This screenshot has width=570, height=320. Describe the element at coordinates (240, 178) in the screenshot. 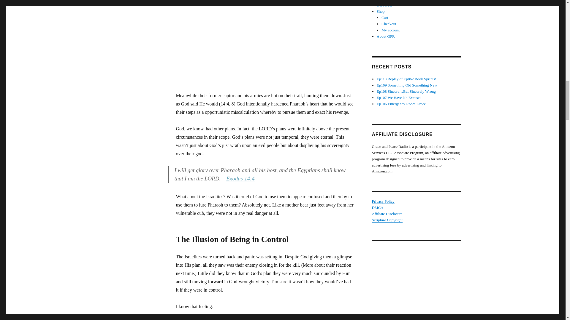

I see `Exodus 14:4` at that location.